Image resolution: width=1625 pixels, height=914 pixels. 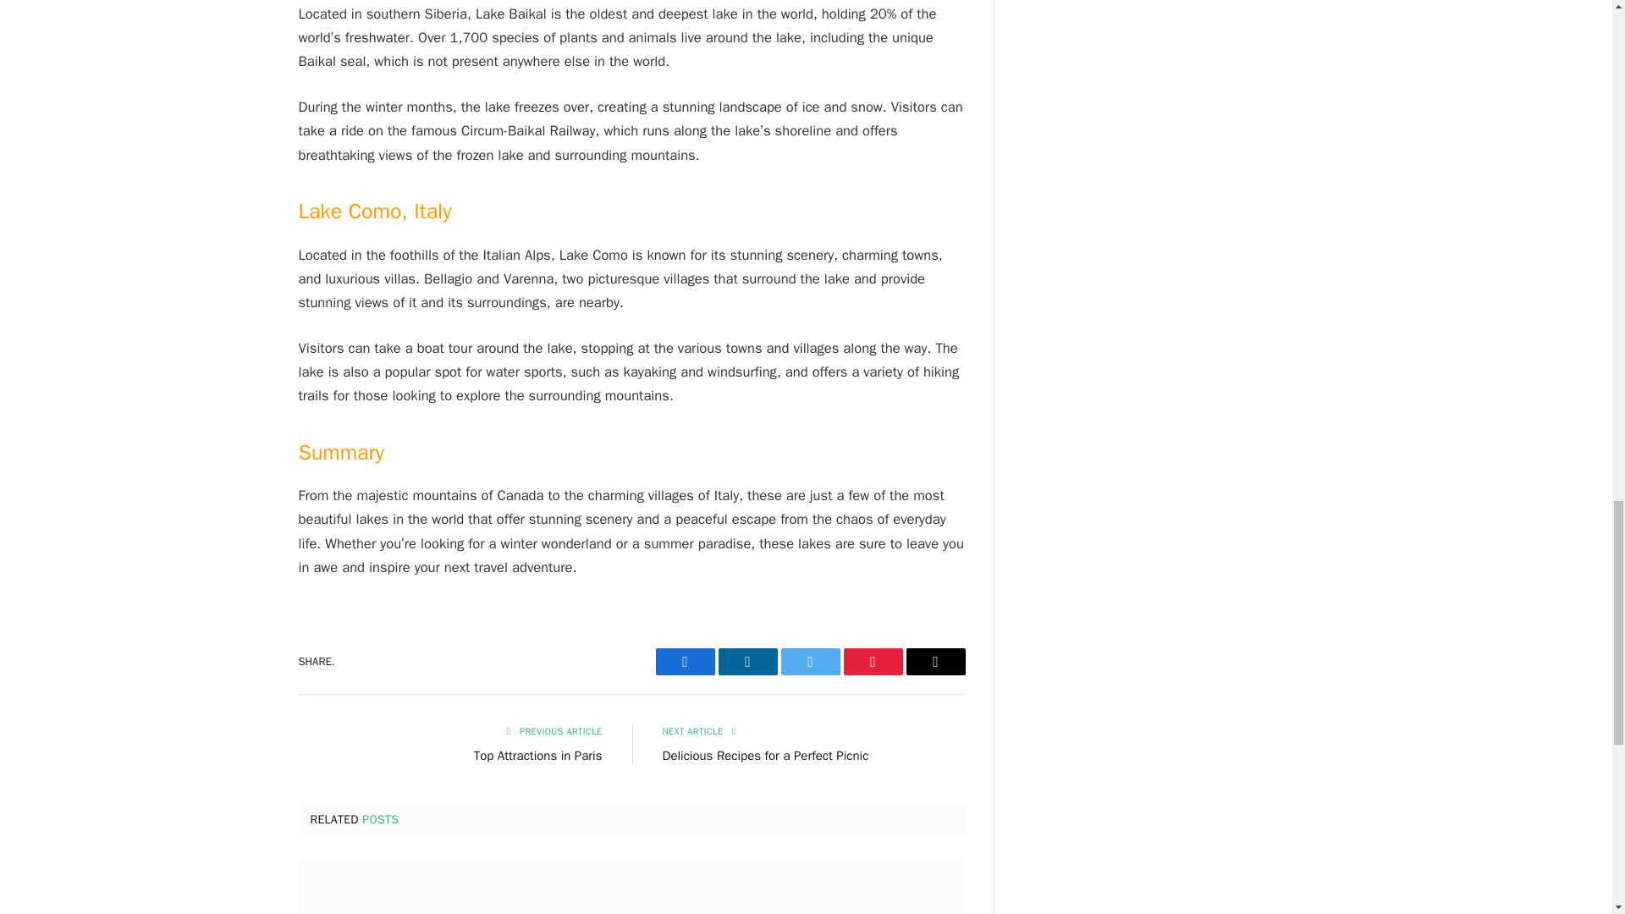 What do you see at coordinates (746, 662) in the screenshot?
I see `Share on LinkedIn` at bounding box center [746, 662].